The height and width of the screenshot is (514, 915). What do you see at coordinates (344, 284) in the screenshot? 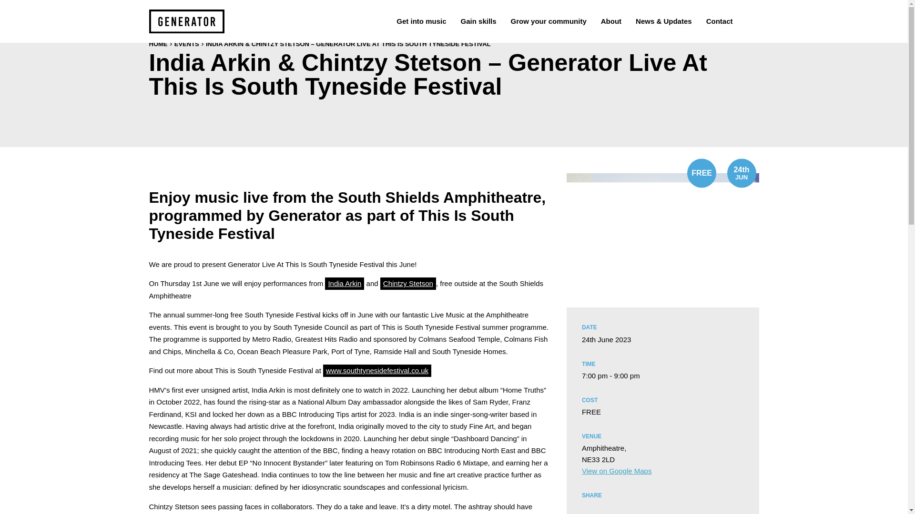
I see `India Arkin` at bounding box center [344, 284].